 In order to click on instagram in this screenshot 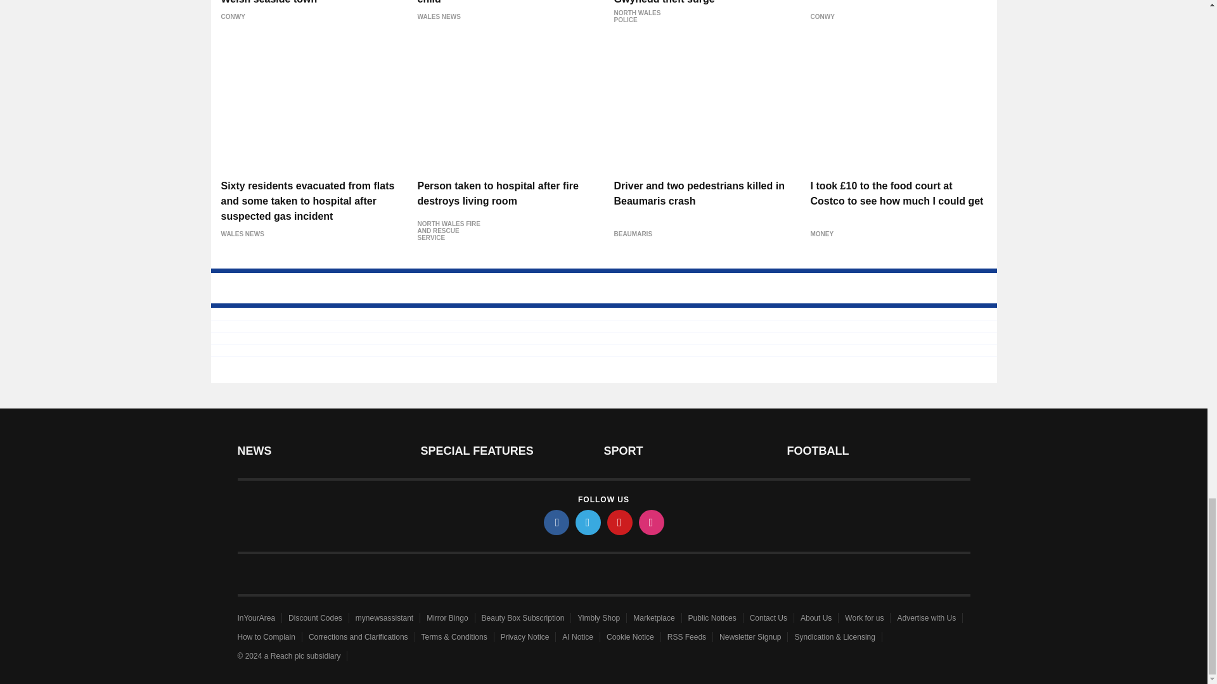, I will do `click(652, 522)`.